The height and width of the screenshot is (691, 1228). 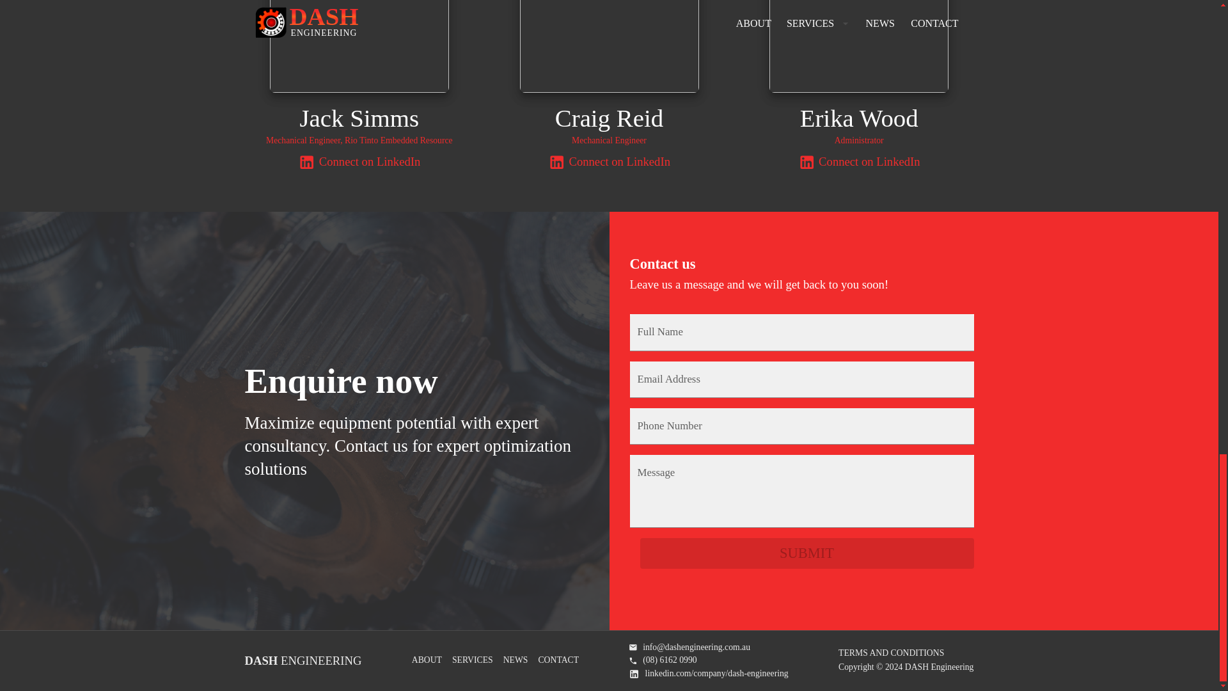 I want to click on SUBMIT, so click(x=807, y=553).